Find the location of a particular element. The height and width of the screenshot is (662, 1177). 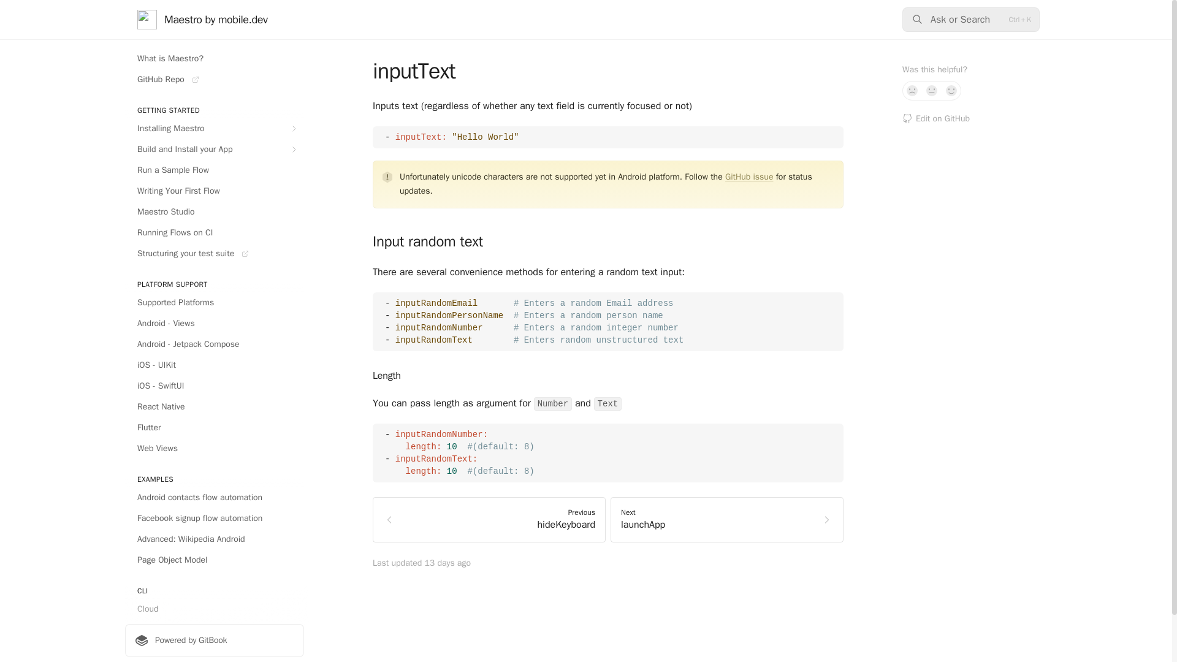

Writing Your First Flow is located at coordinates (214, 191).